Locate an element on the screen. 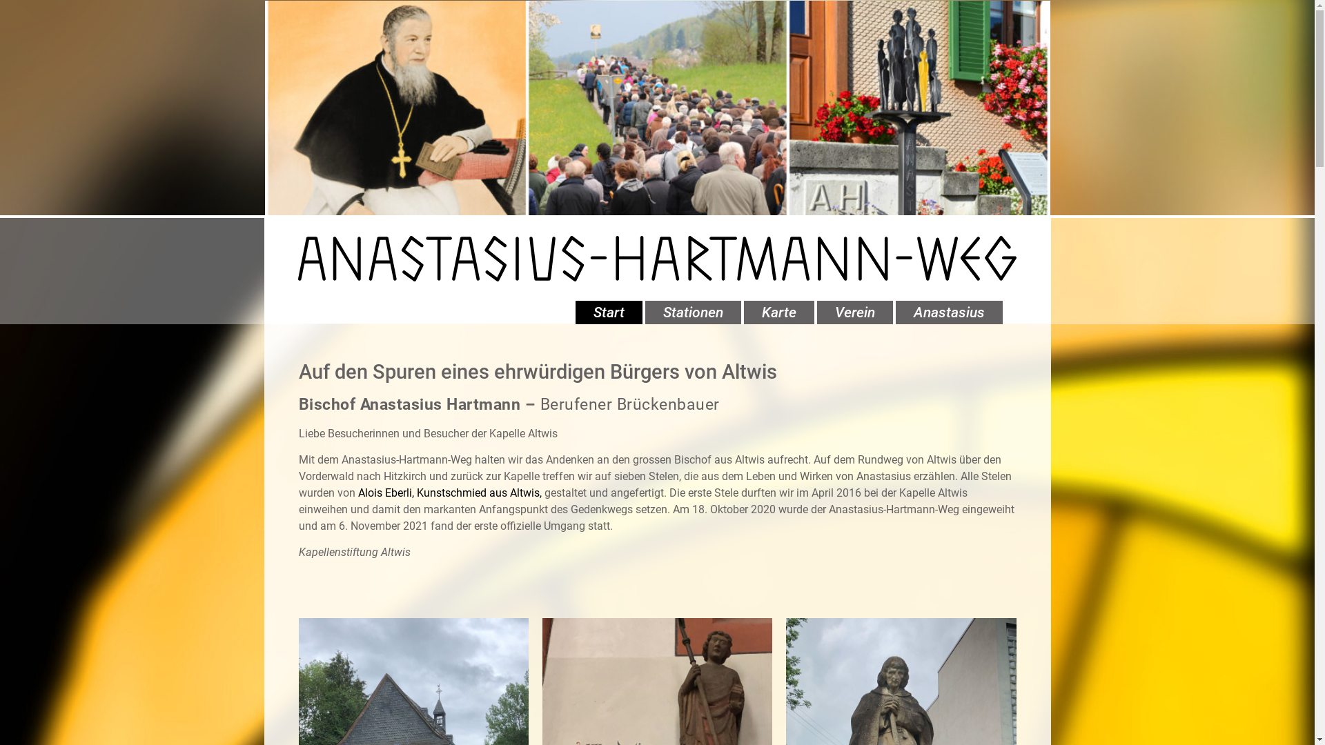  anastasius-hartmann-weg is located at coordinates (657, 259).